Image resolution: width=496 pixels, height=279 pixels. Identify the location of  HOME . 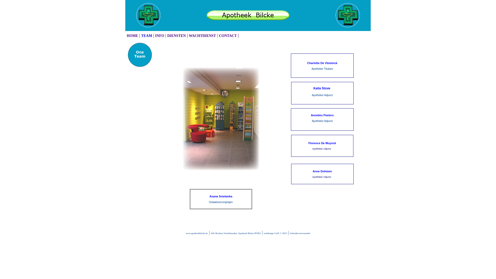
(133, 36).